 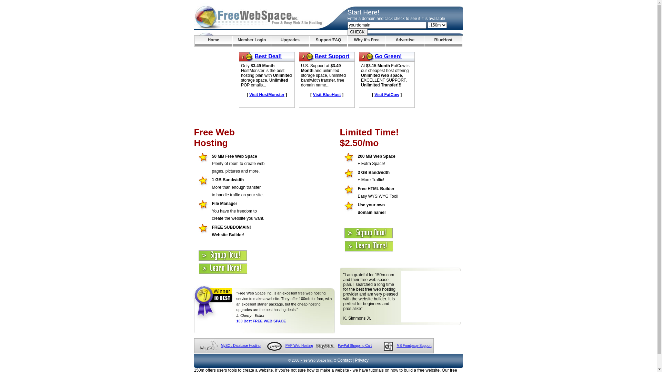 I want to click on PHP Web Hosting, so click(x=299, y=346).